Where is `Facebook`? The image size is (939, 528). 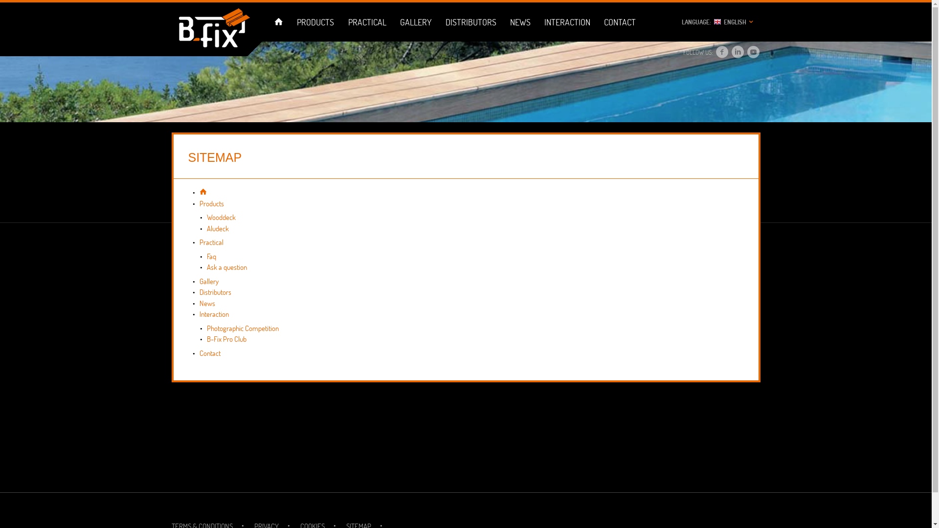
Facebook is located at coordinates (722, 53).